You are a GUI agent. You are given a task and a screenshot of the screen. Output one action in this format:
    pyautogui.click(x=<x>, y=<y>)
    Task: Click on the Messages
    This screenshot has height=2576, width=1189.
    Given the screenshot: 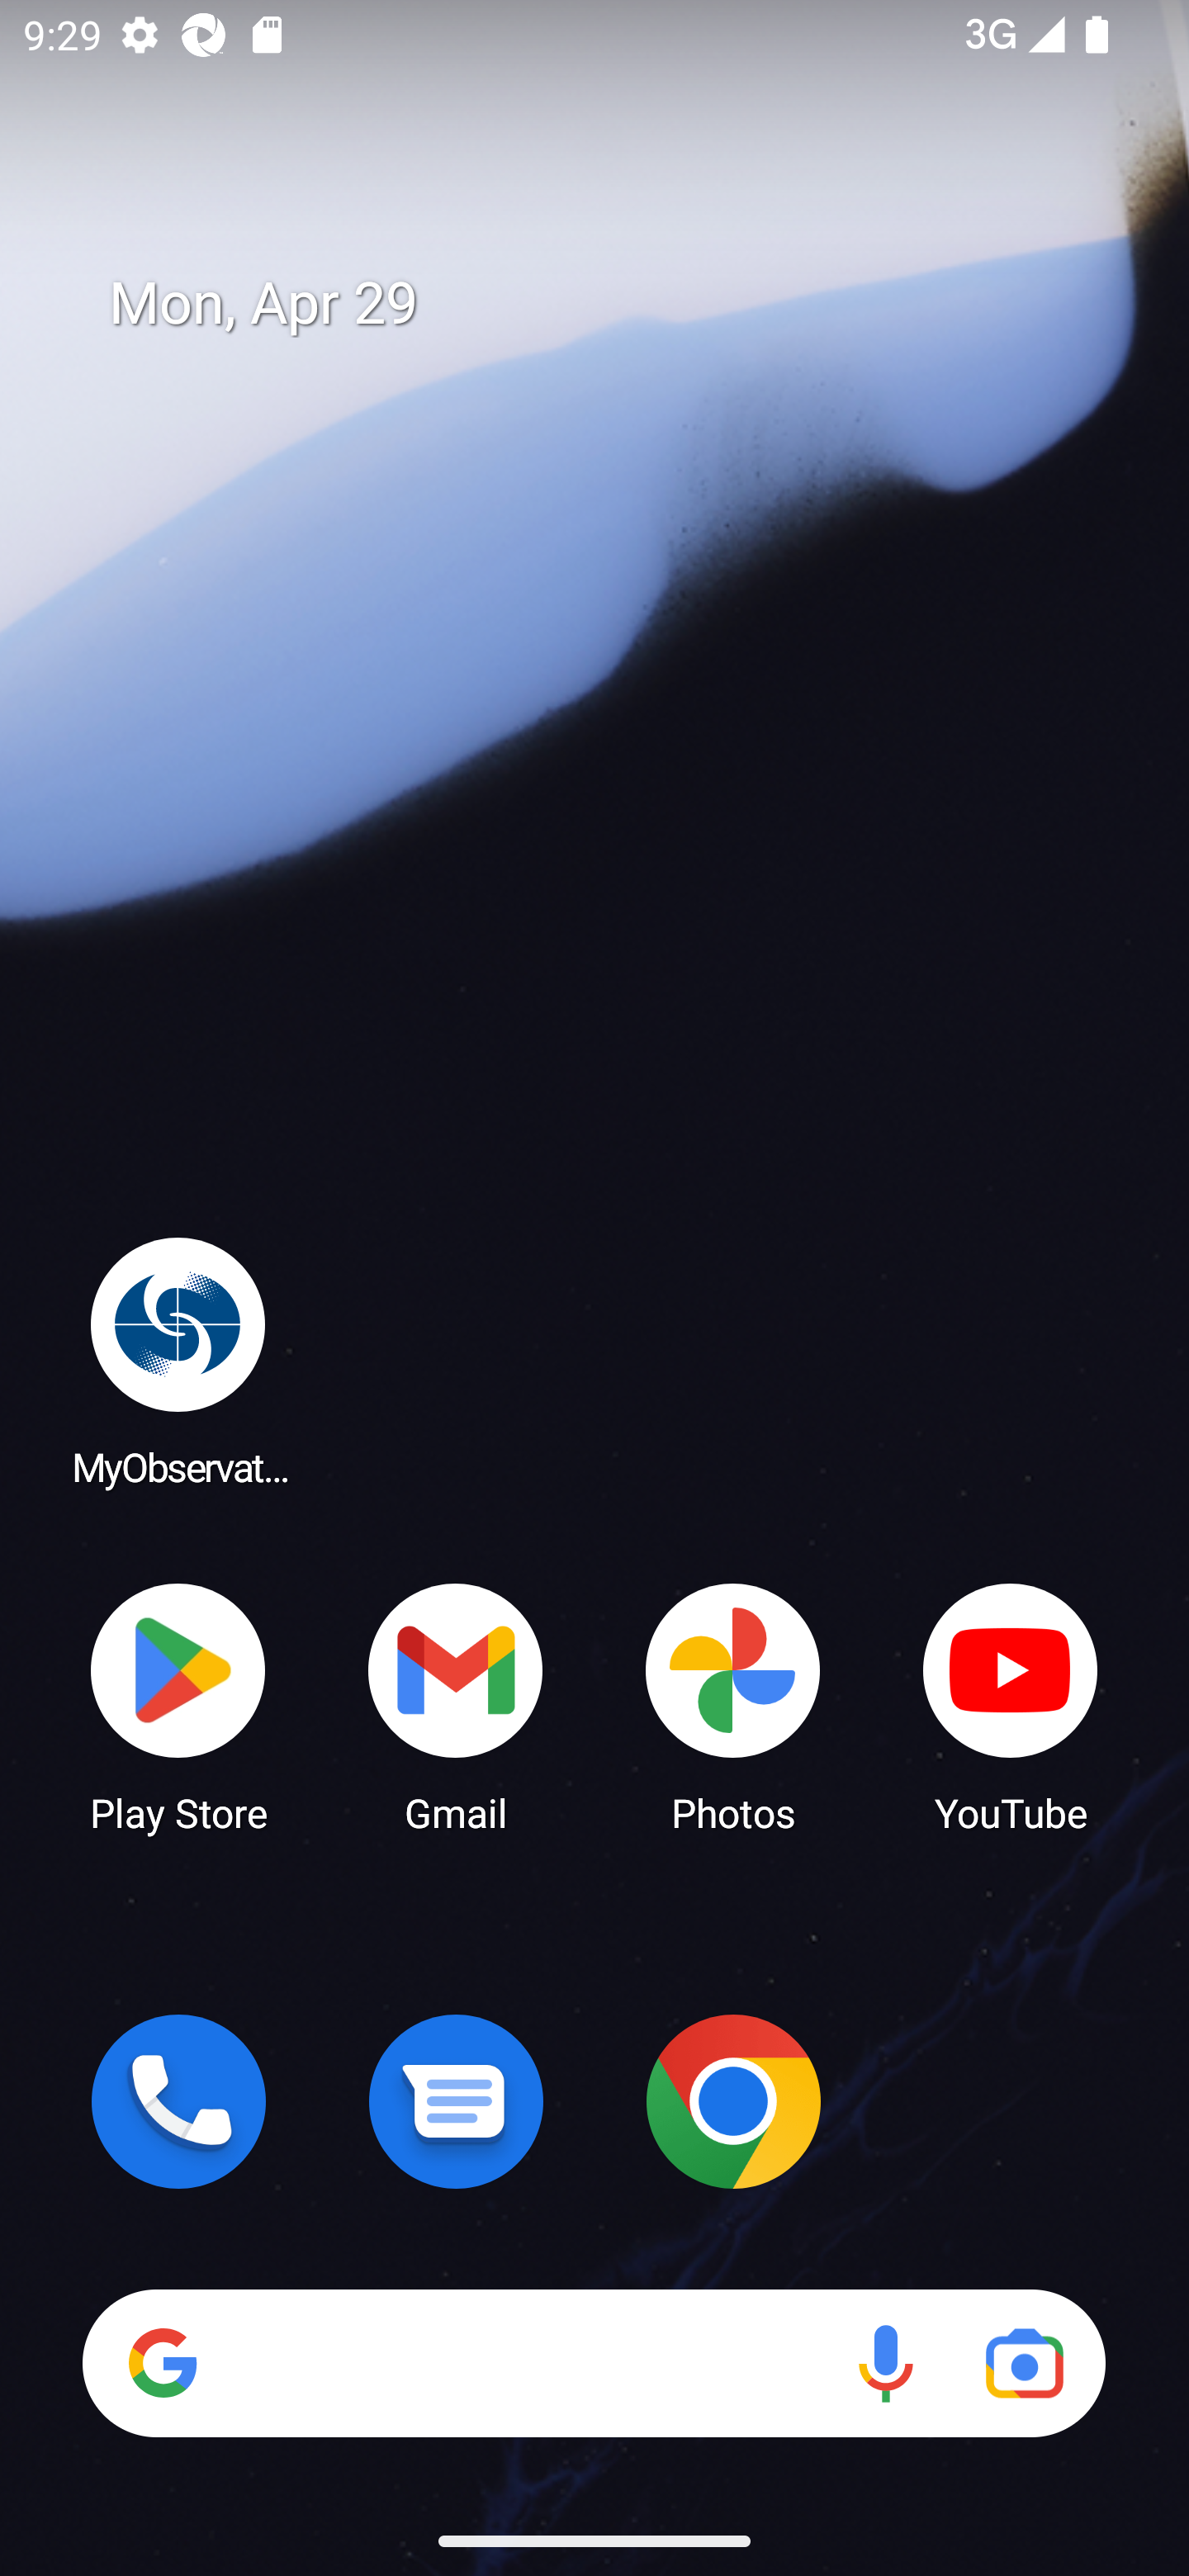 What is the action you would take?
    pyautogui.click(x=456, y=2101)
    